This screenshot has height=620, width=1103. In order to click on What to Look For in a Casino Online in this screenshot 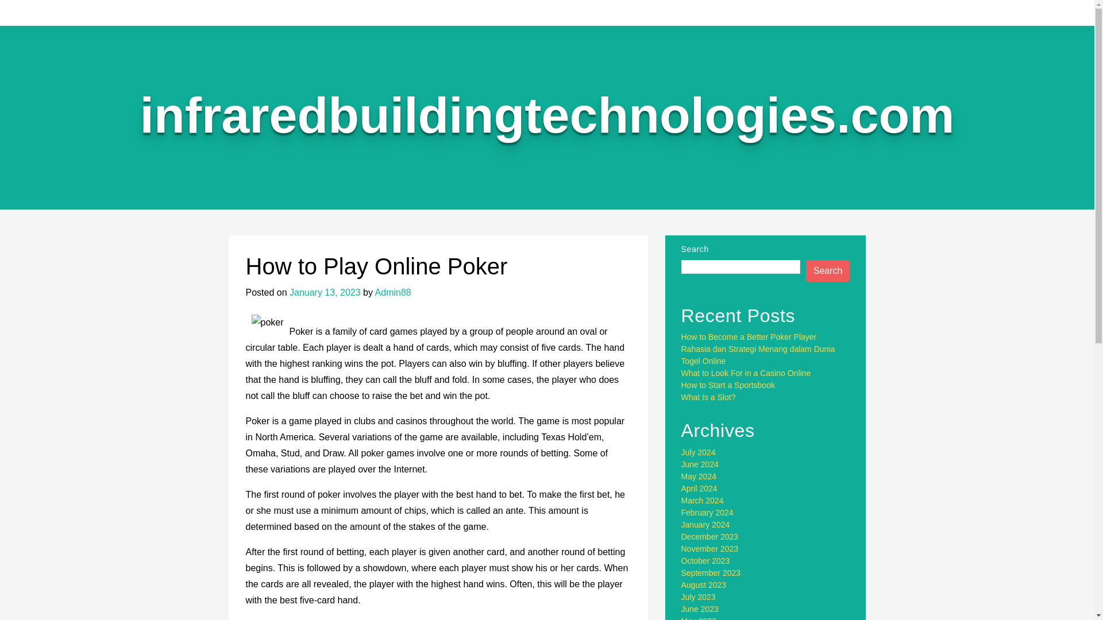, I will do `click(746, 373)`.